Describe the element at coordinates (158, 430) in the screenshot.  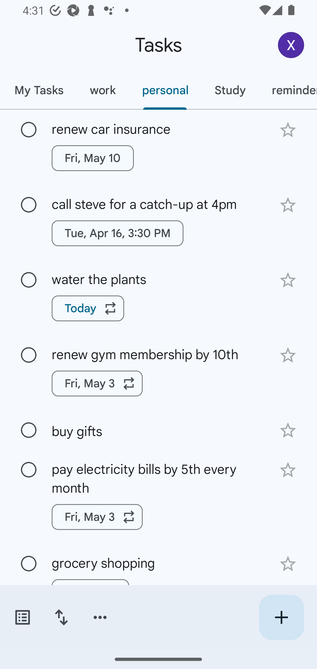
I see `buy gifts buy gifts Add star Mark as complete` at that location.